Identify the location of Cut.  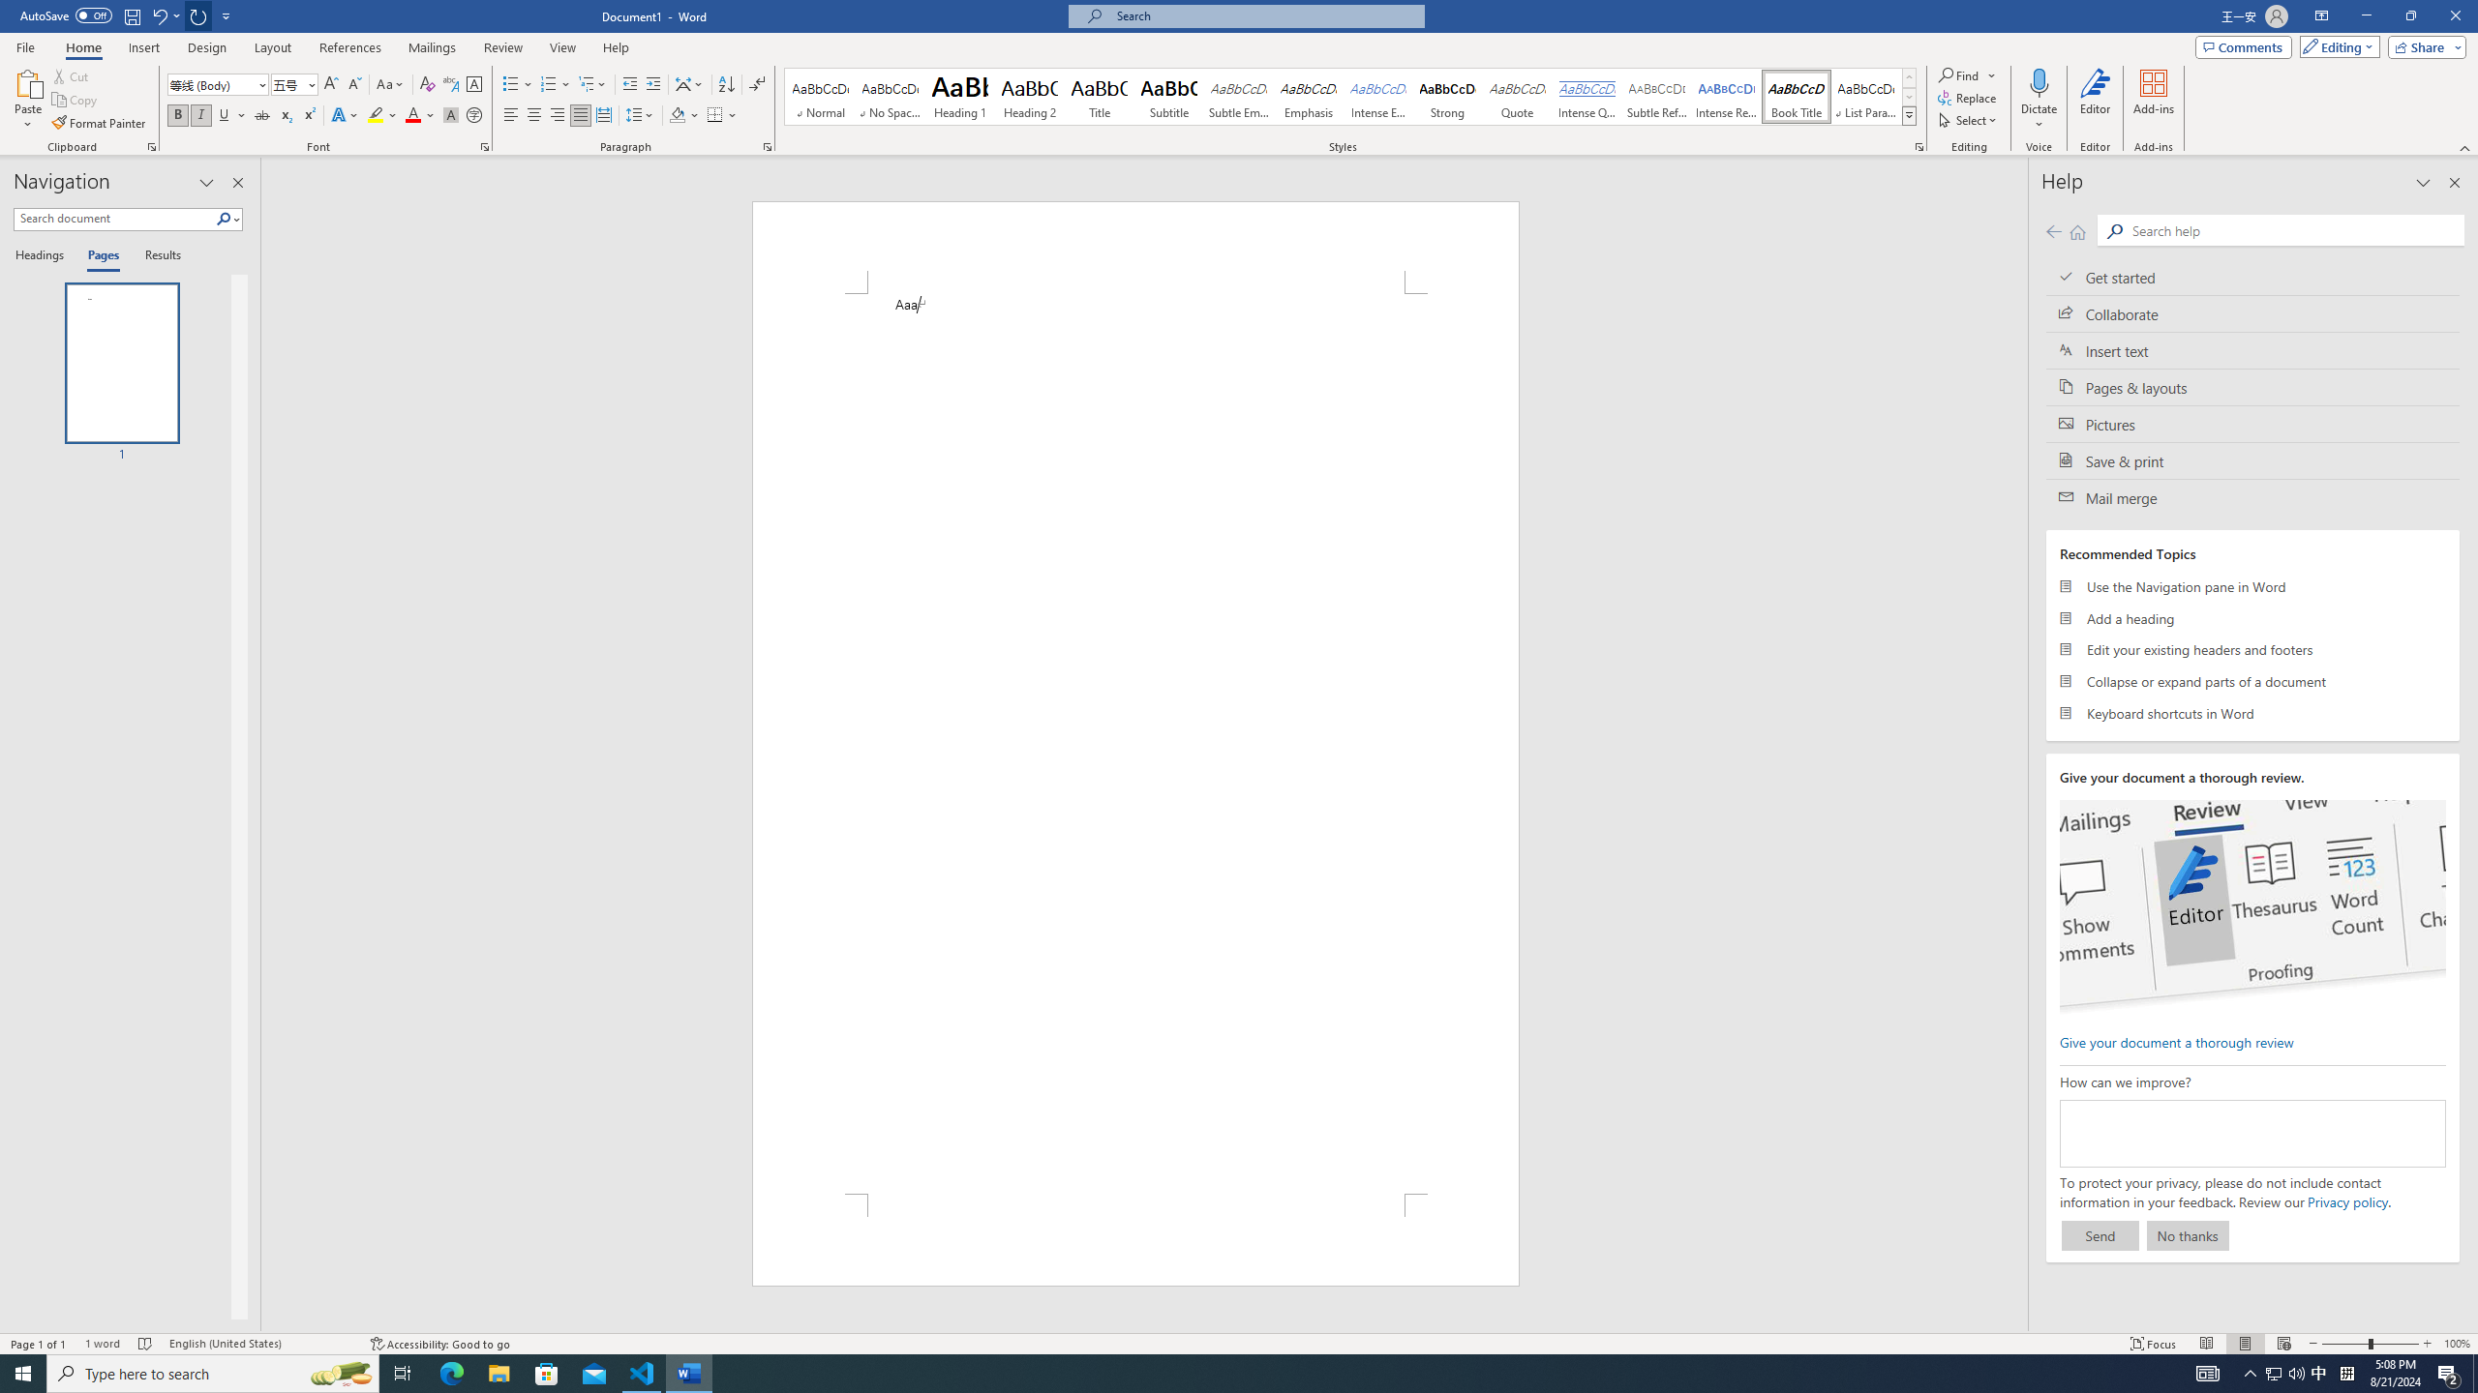
(72, 75).